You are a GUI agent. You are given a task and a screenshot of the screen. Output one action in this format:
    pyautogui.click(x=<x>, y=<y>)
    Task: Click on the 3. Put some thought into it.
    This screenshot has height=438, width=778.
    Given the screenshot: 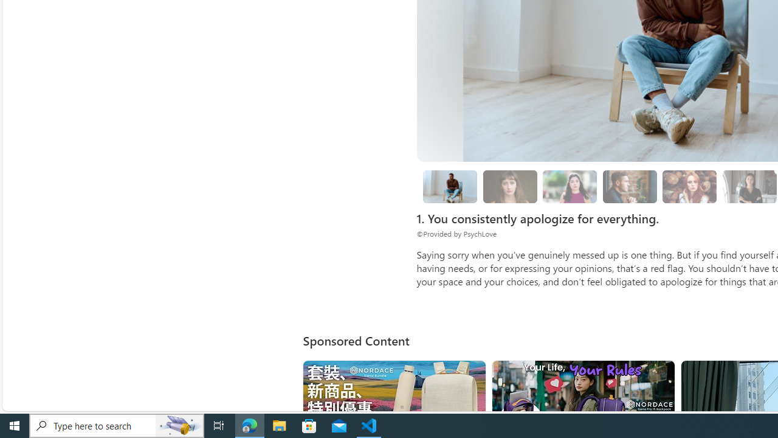 What is the action you would take?
    pyautogui.click(x=450, y=186)
    